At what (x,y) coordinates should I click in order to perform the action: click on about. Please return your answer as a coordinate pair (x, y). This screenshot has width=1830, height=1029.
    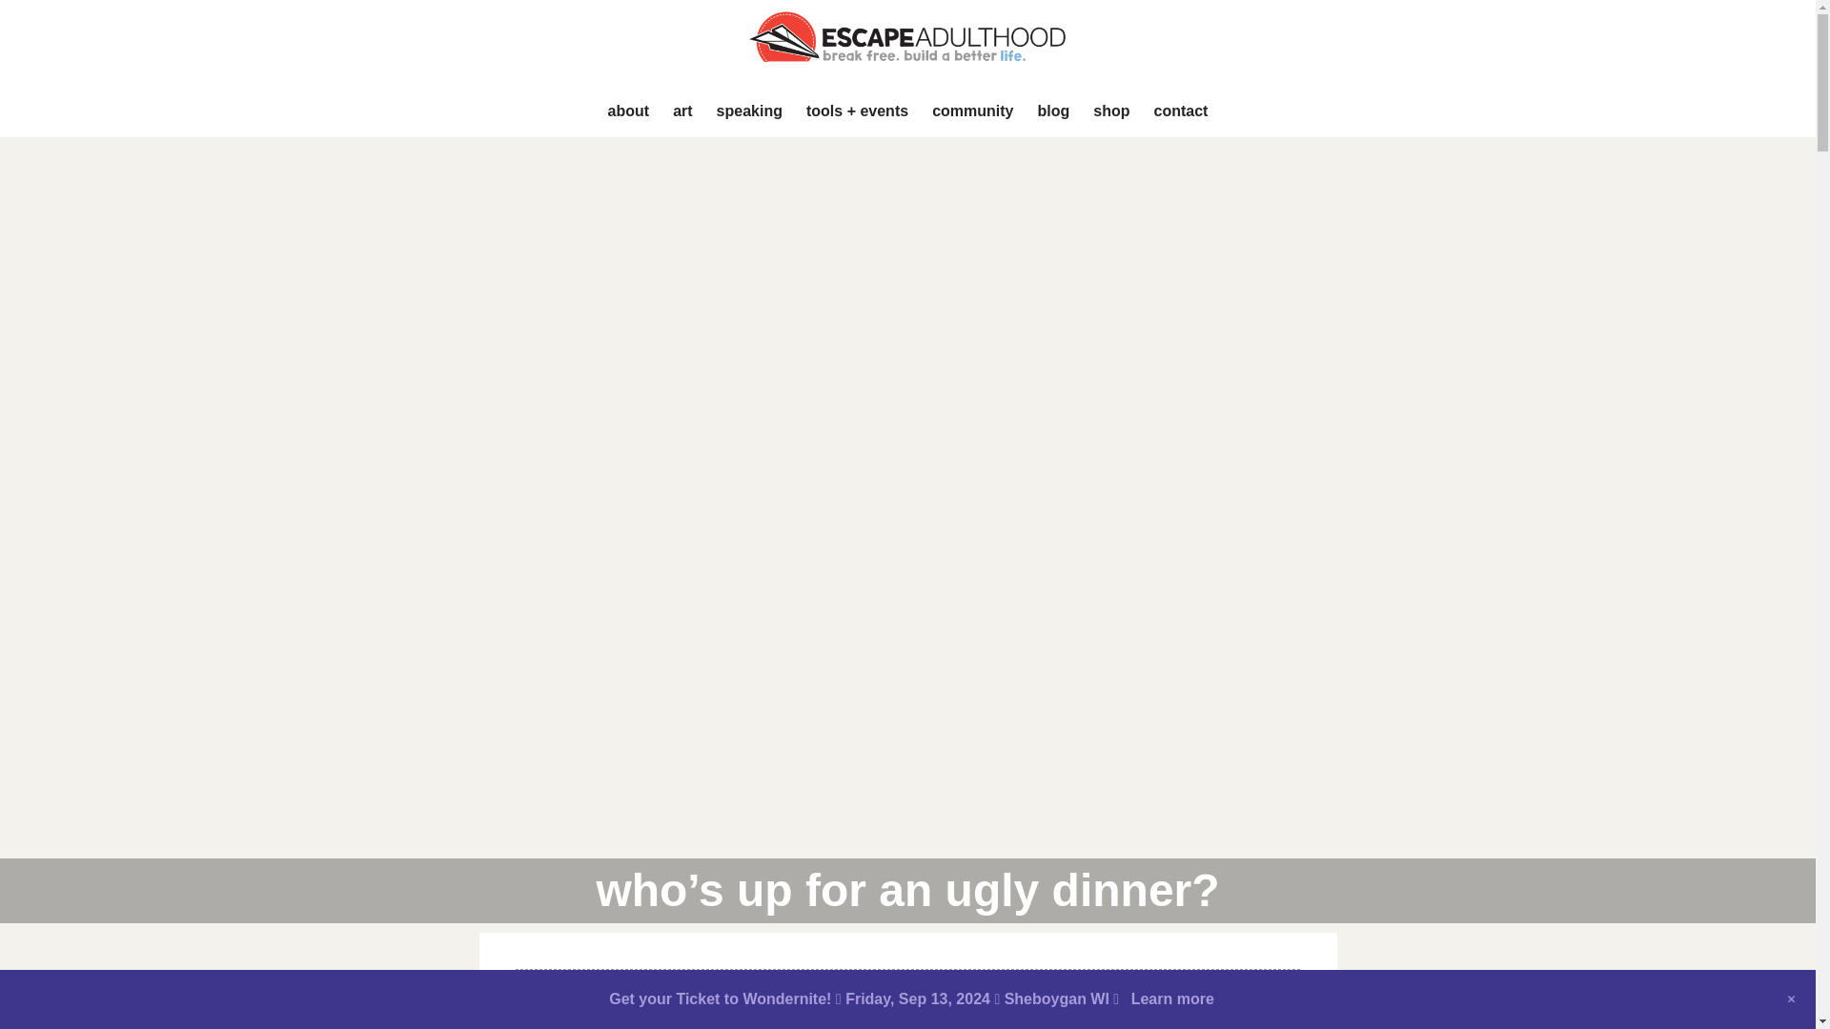
    Looking at the image, I should click on (628, 111).